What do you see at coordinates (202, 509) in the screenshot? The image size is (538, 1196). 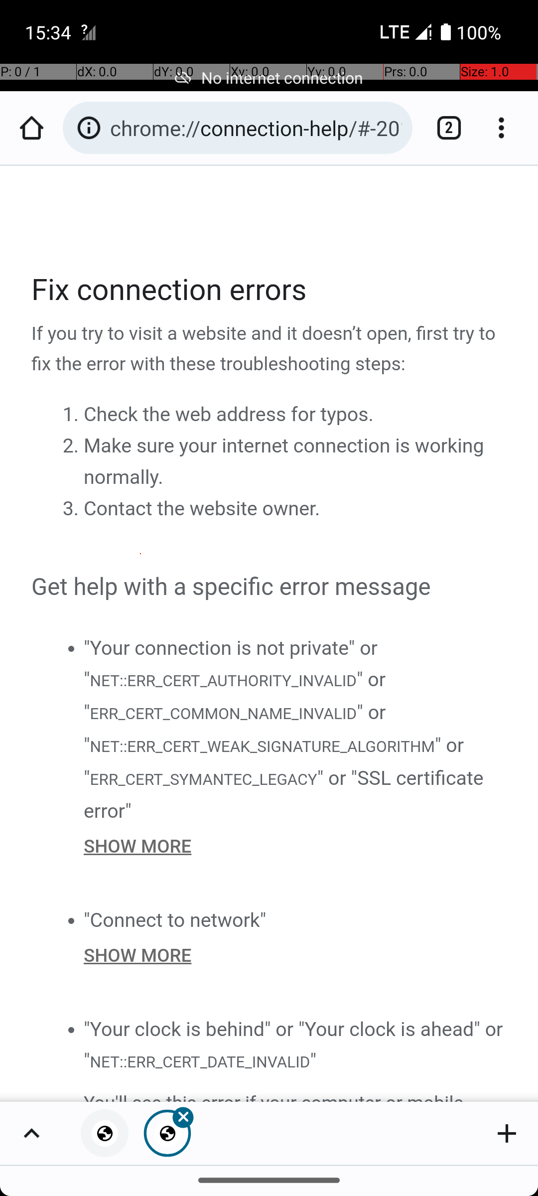 I see `Contact the website owner.` at bounding box center [202, 509].